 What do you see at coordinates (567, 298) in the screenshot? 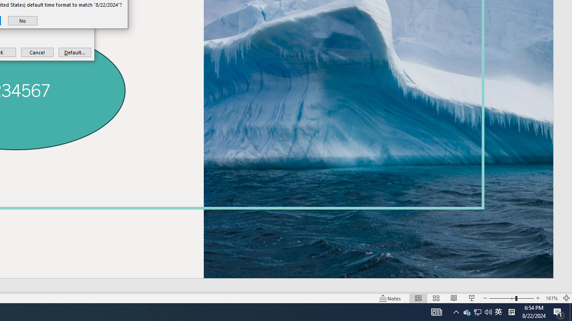
I see `Zoom to Fit ` at bounding box center [567, 298].